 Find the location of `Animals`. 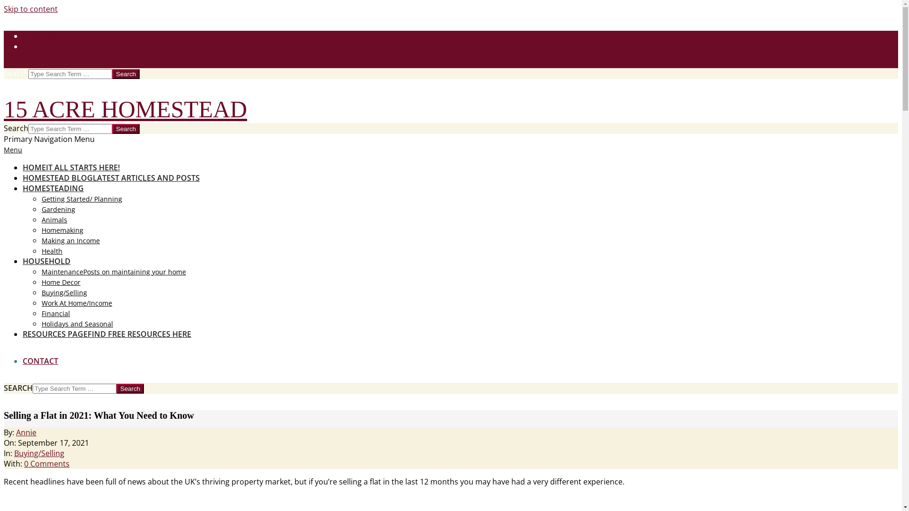

Animals is located at coordinates (54, 220).